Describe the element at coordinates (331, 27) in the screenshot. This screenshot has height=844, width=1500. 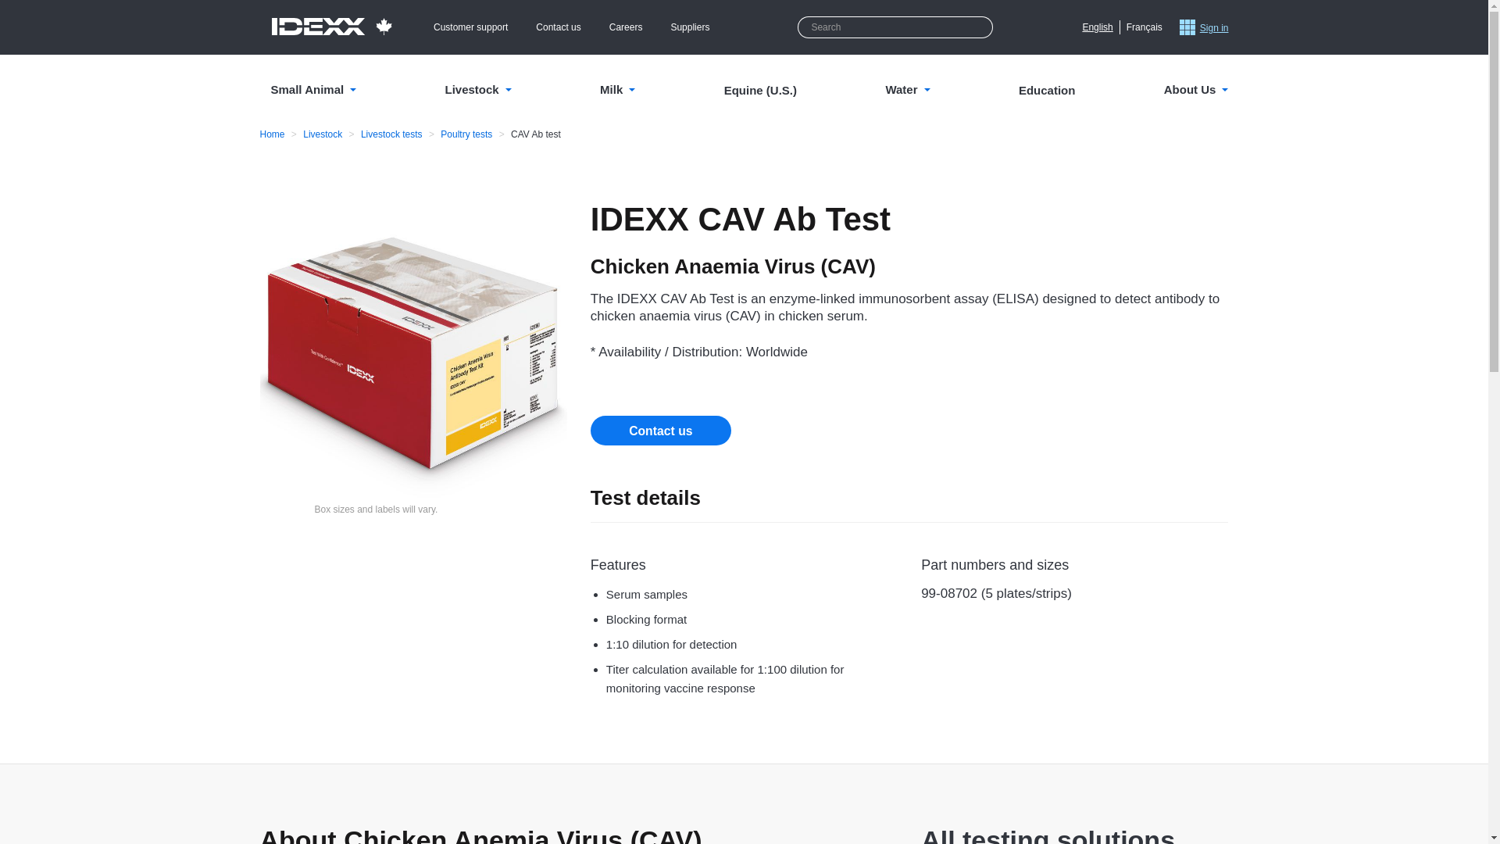
I see `IDEXX` at that location.